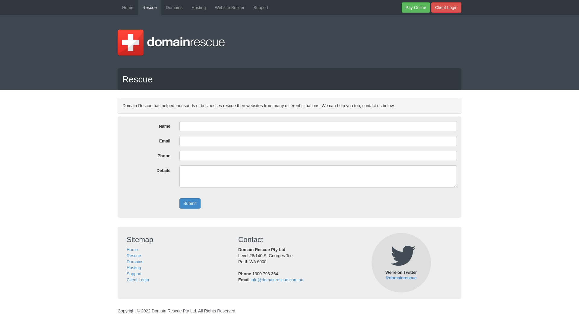  What do you see at coordinates (261, 8) in the screenshot?
I see `Support` at bounding box center [261, 8].